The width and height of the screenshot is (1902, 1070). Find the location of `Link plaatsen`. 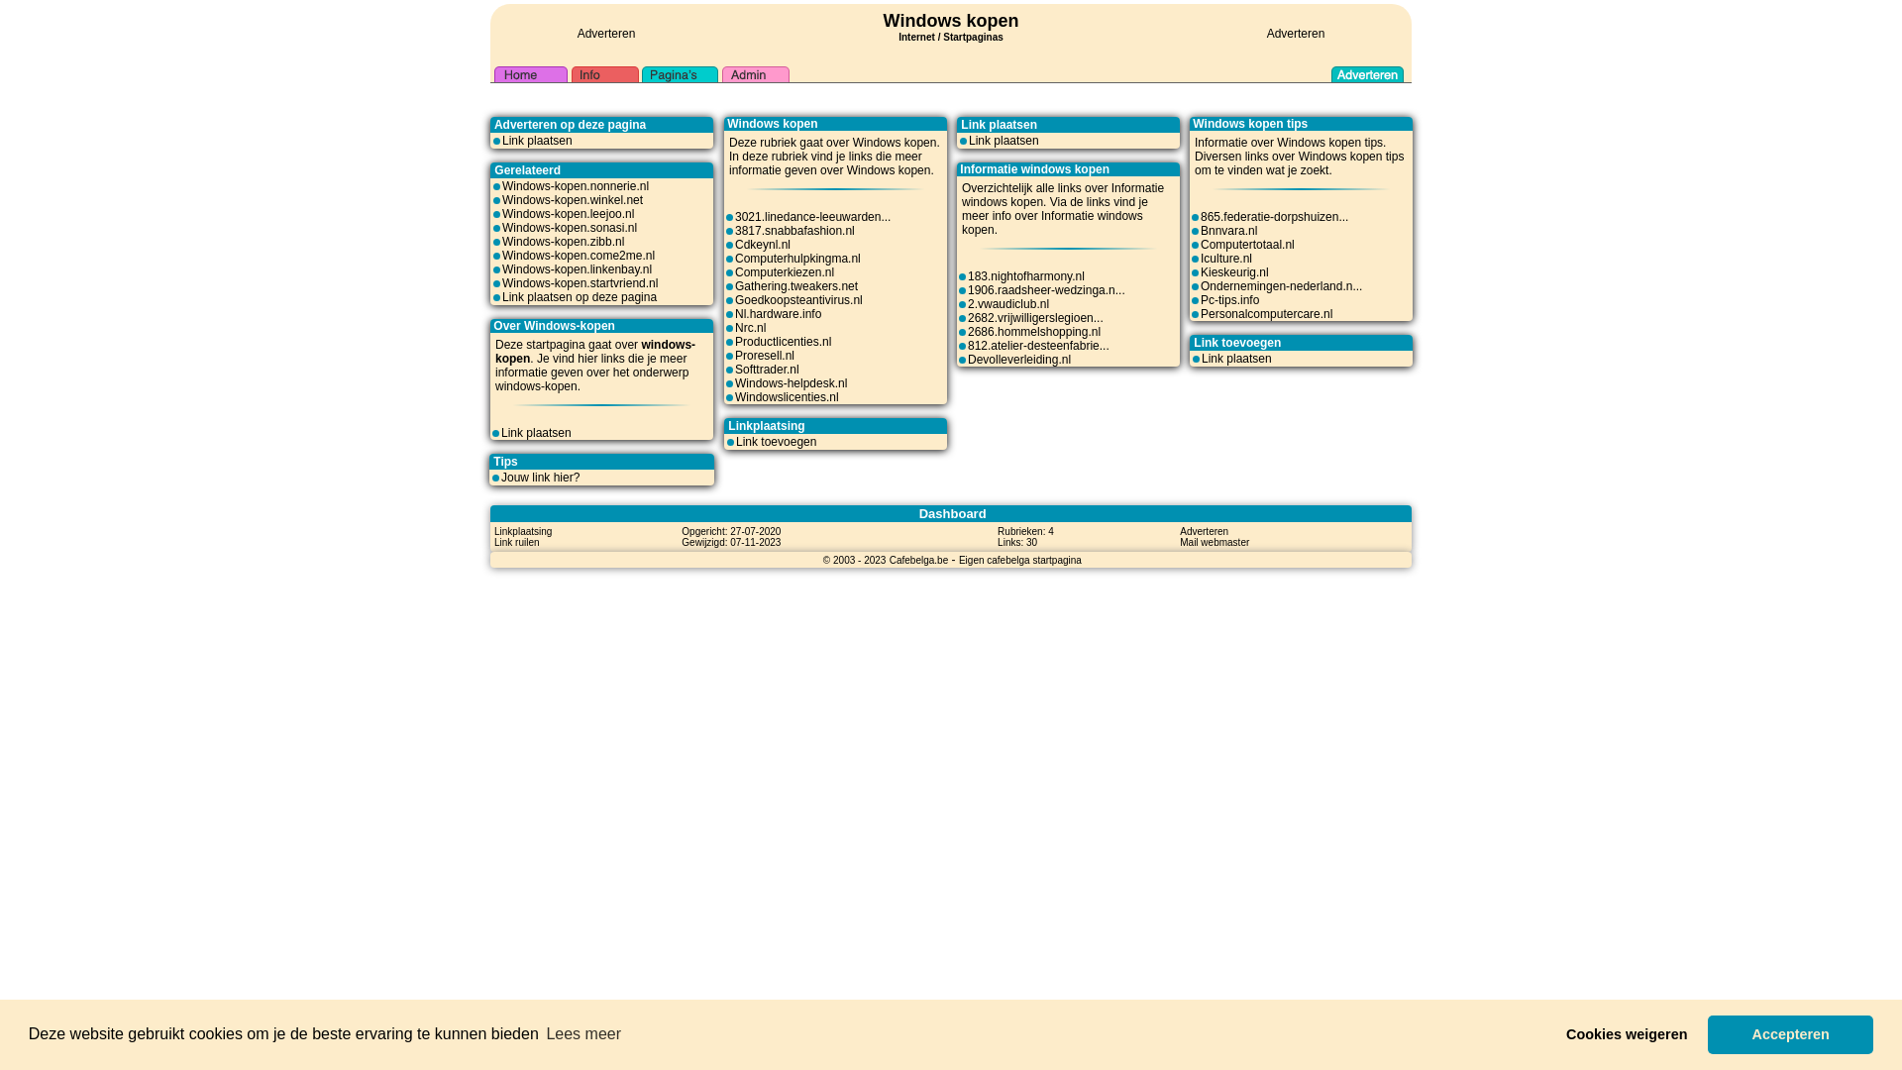

Link plaatsen is located at coordinates (1004, 141).